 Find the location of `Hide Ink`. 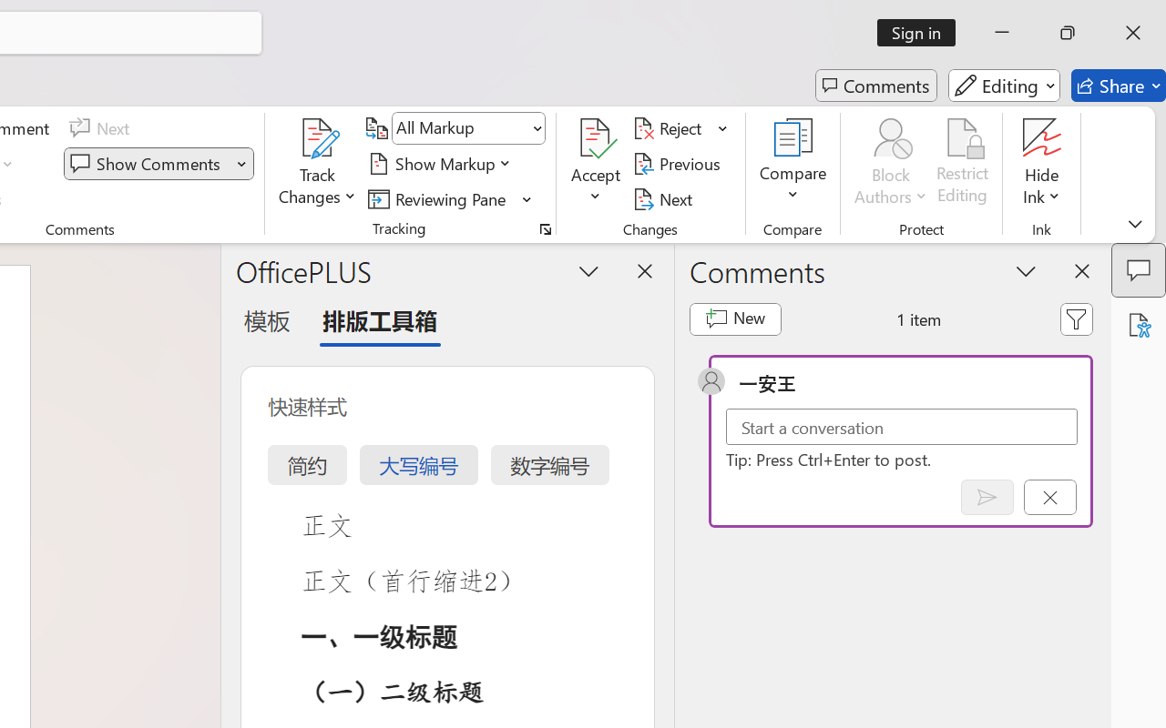

Hide Ink is located at coordinates (1042, 138).